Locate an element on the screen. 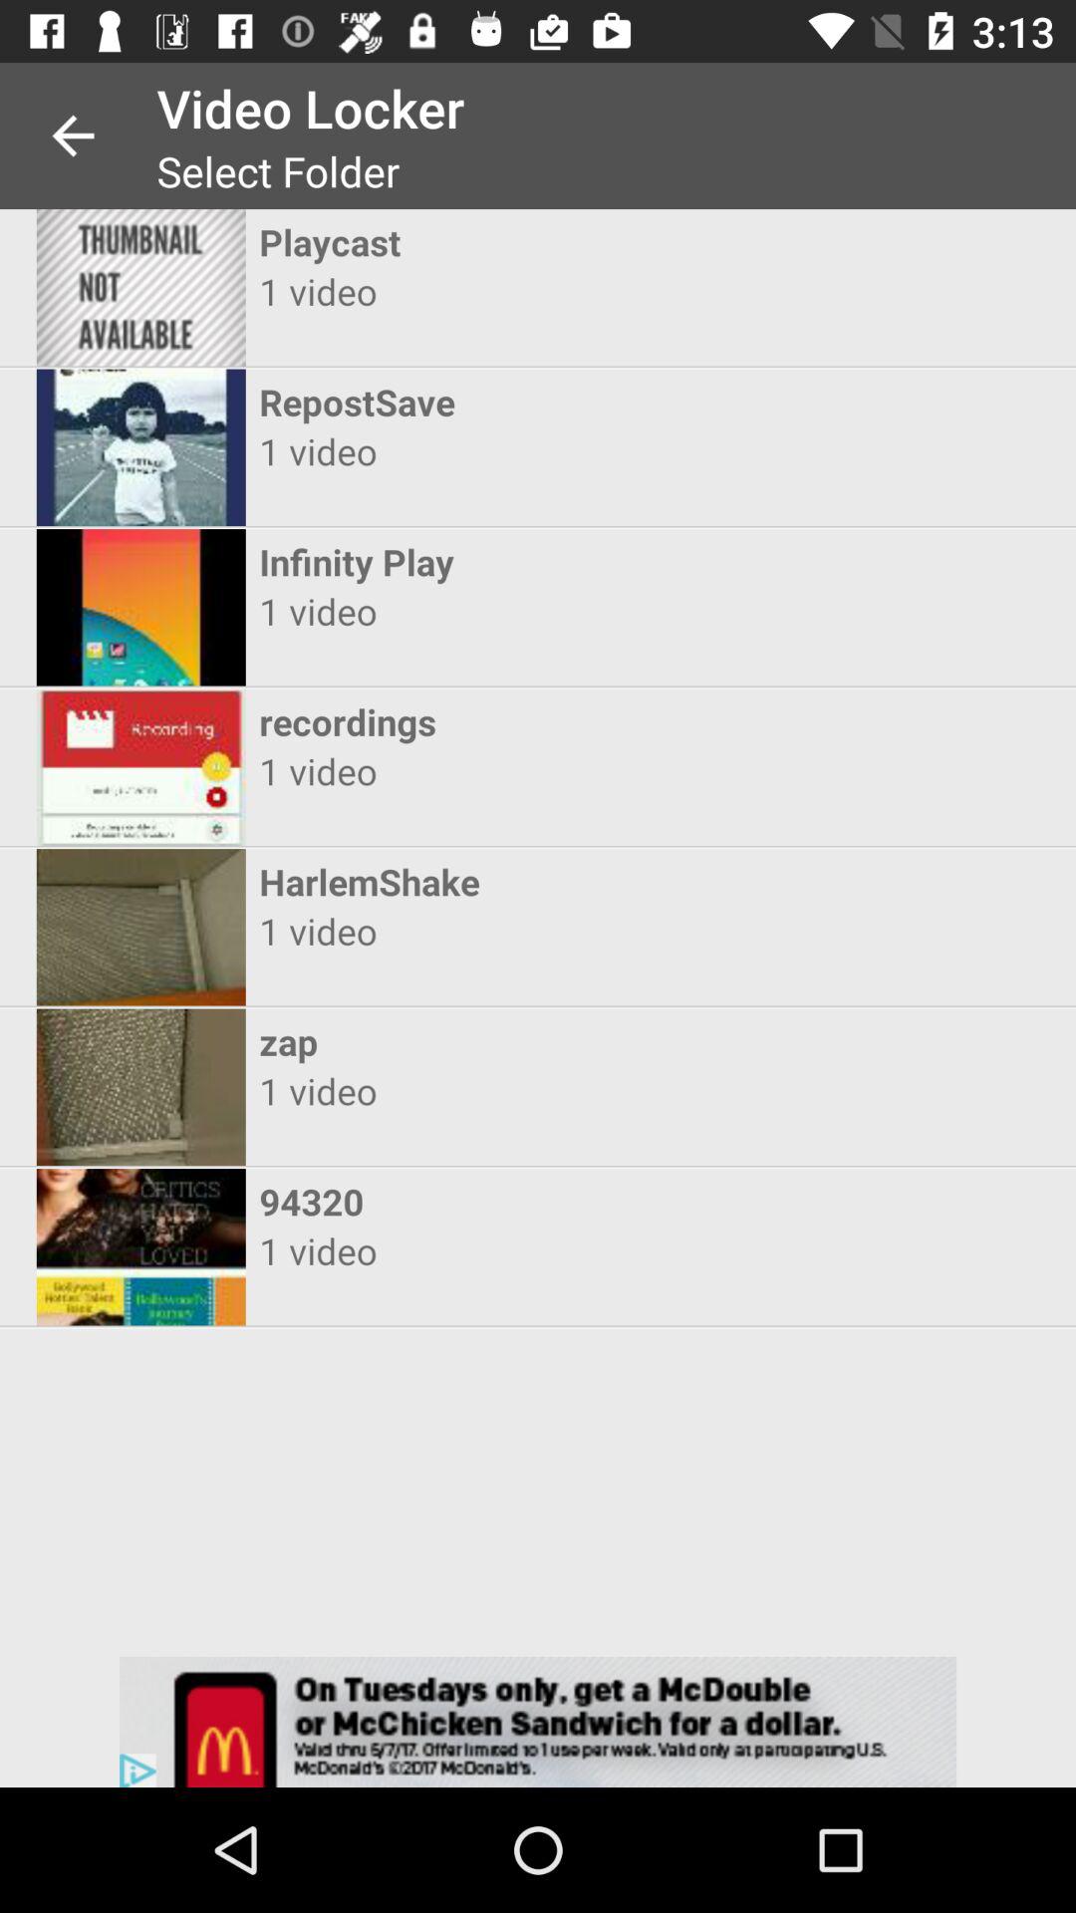  jump to the repostsave item is located at coordinates (520, 402).